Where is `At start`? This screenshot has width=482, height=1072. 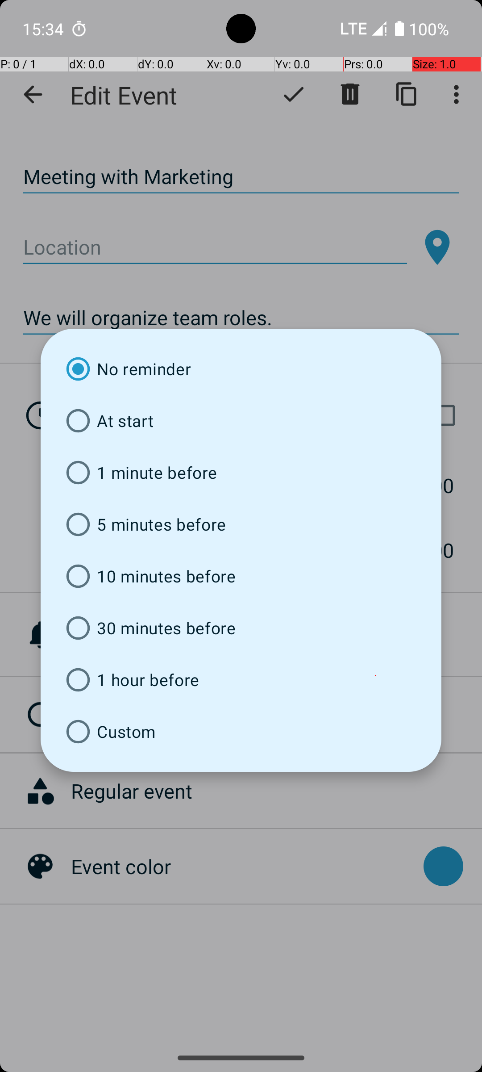
At start is located at coordinates (241, 421).